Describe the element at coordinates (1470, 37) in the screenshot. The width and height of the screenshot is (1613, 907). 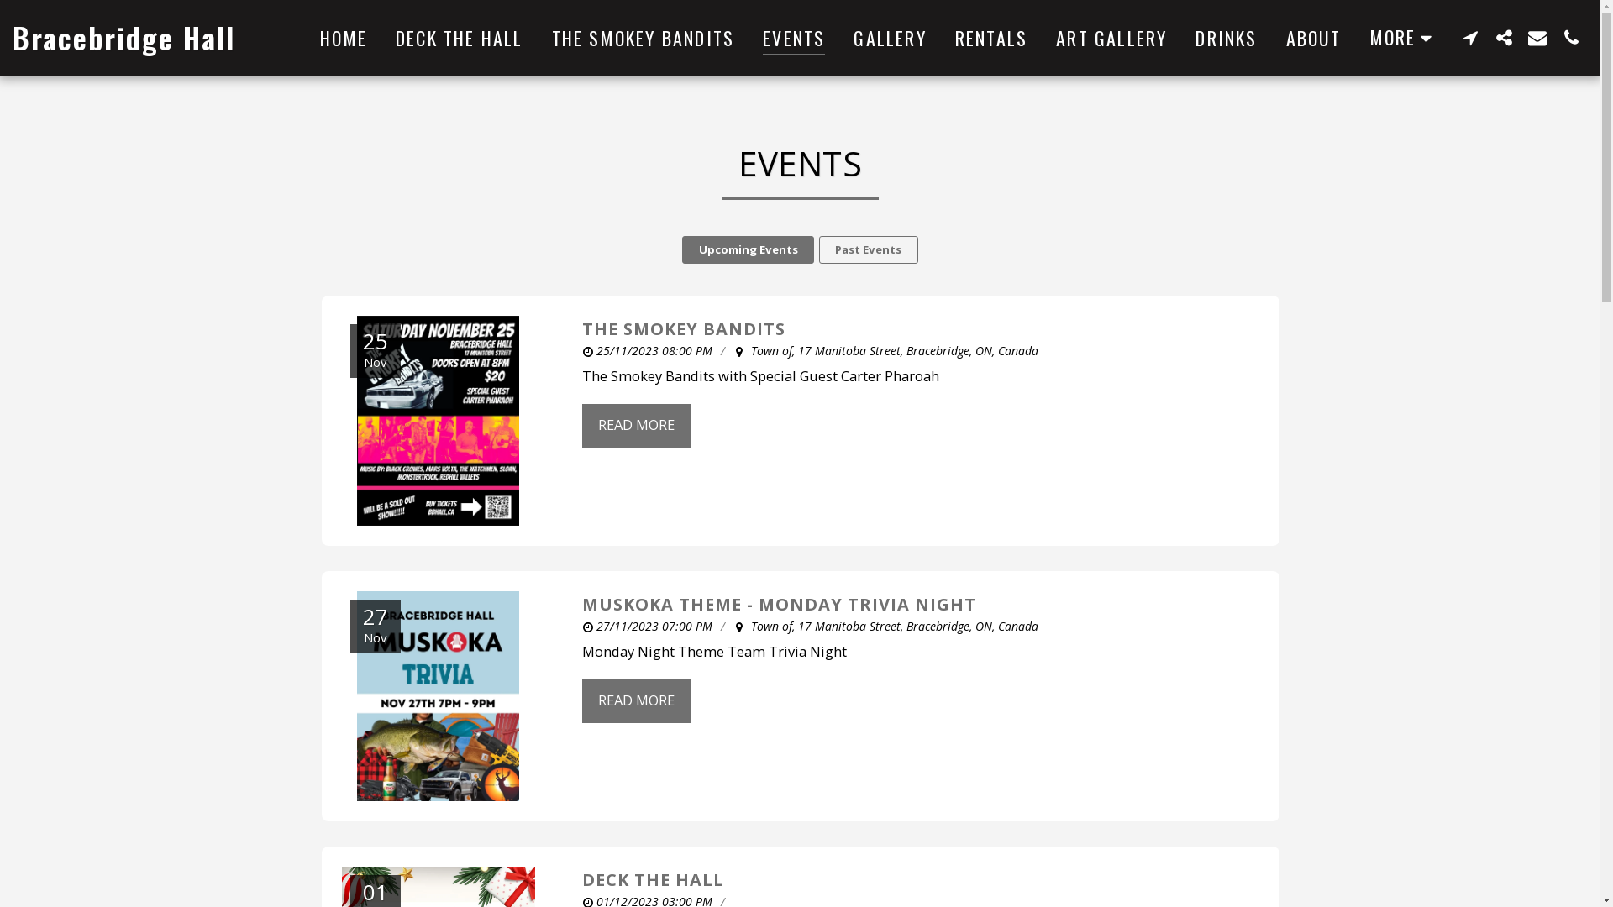
I see ` ` at that location.